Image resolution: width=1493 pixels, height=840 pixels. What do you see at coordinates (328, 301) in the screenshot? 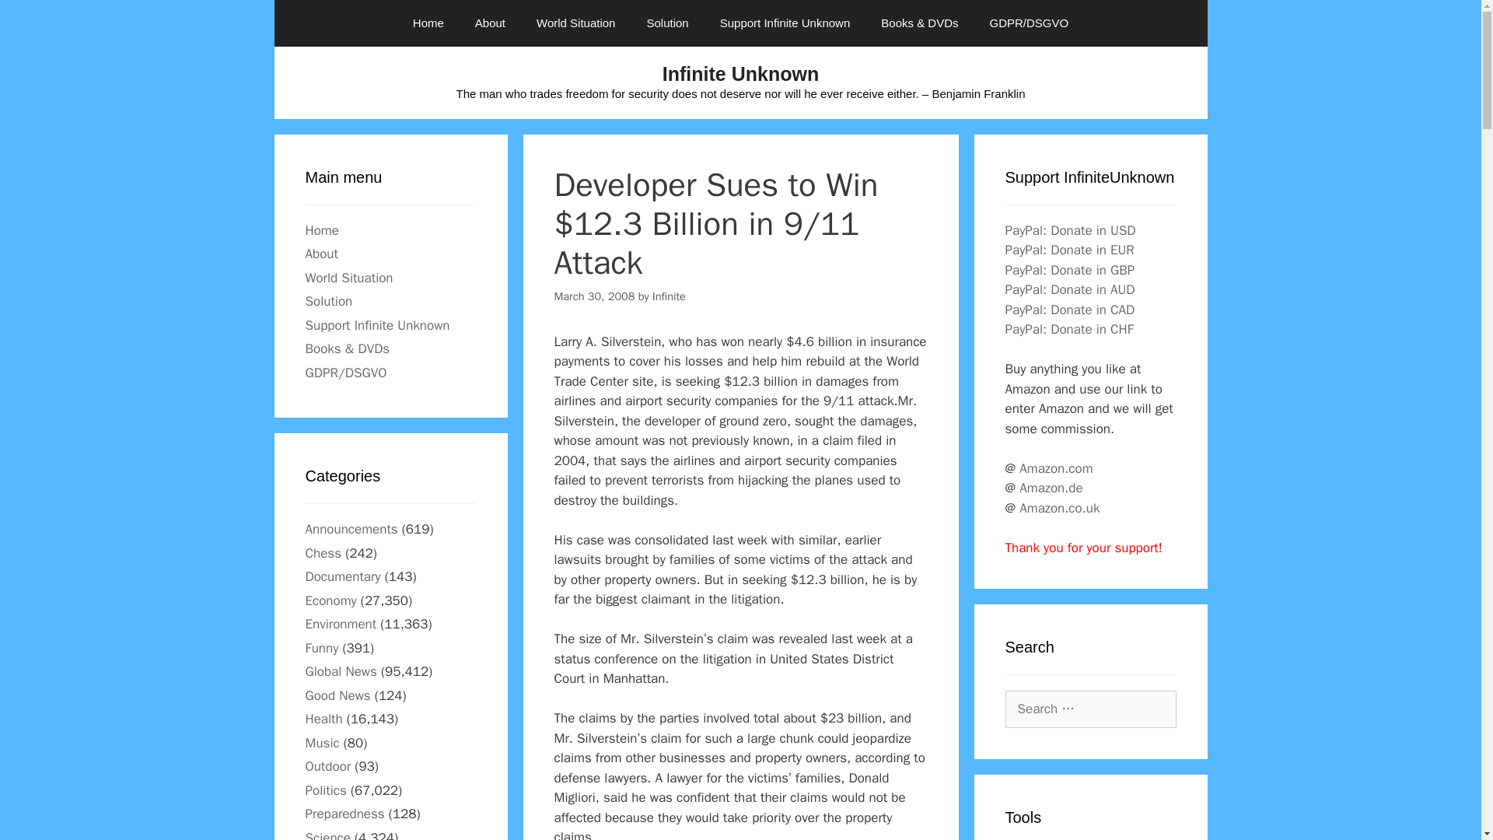
I see `Solution` at bounding box center [328, 301].